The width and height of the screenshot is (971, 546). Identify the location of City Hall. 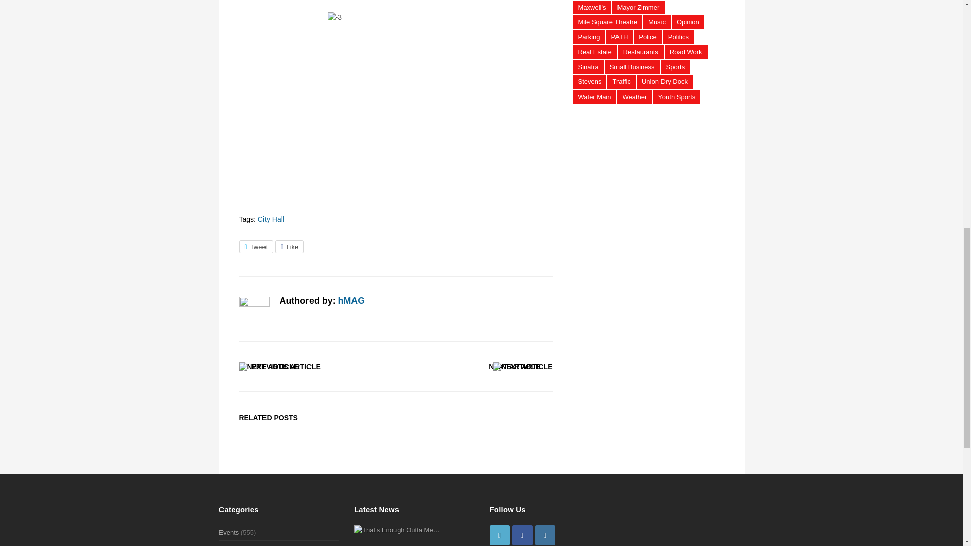
(271, 219).